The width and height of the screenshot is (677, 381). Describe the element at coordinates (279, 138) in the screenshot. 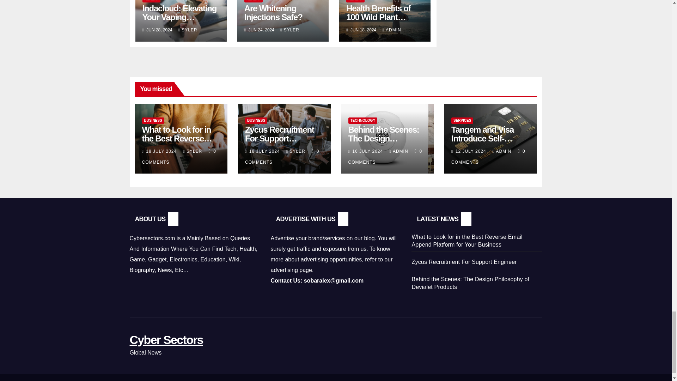

I see `Permalink to: Zycus Recruitment For Support Engineer` at that location.